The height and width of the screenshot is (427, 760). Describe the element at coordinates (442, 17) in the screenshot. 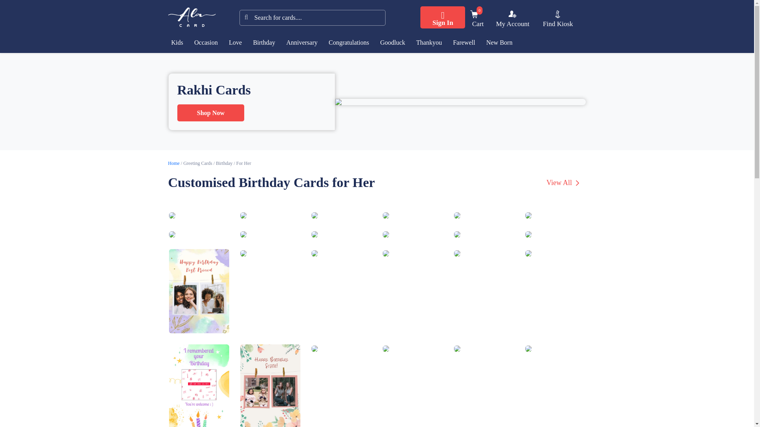

I see `Sign In` at that location.